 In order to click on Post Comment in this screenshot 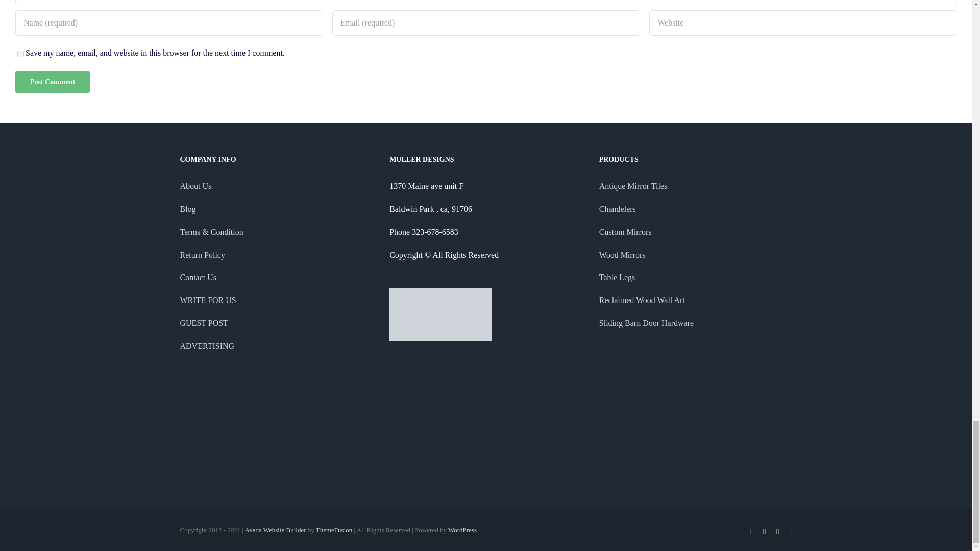, I will do `click(53, 82)`.